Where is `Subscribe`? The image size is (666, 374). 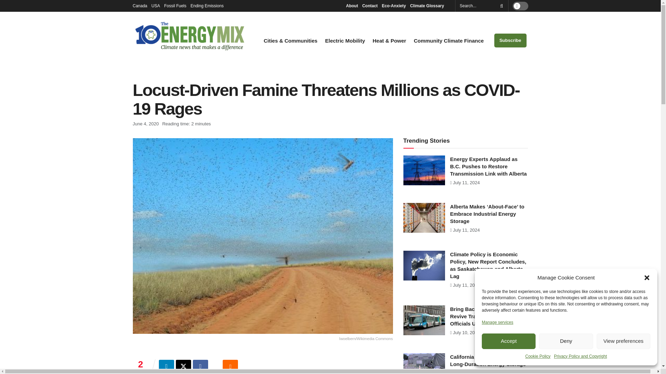
Subscribe is located at coordinates (510, 41).